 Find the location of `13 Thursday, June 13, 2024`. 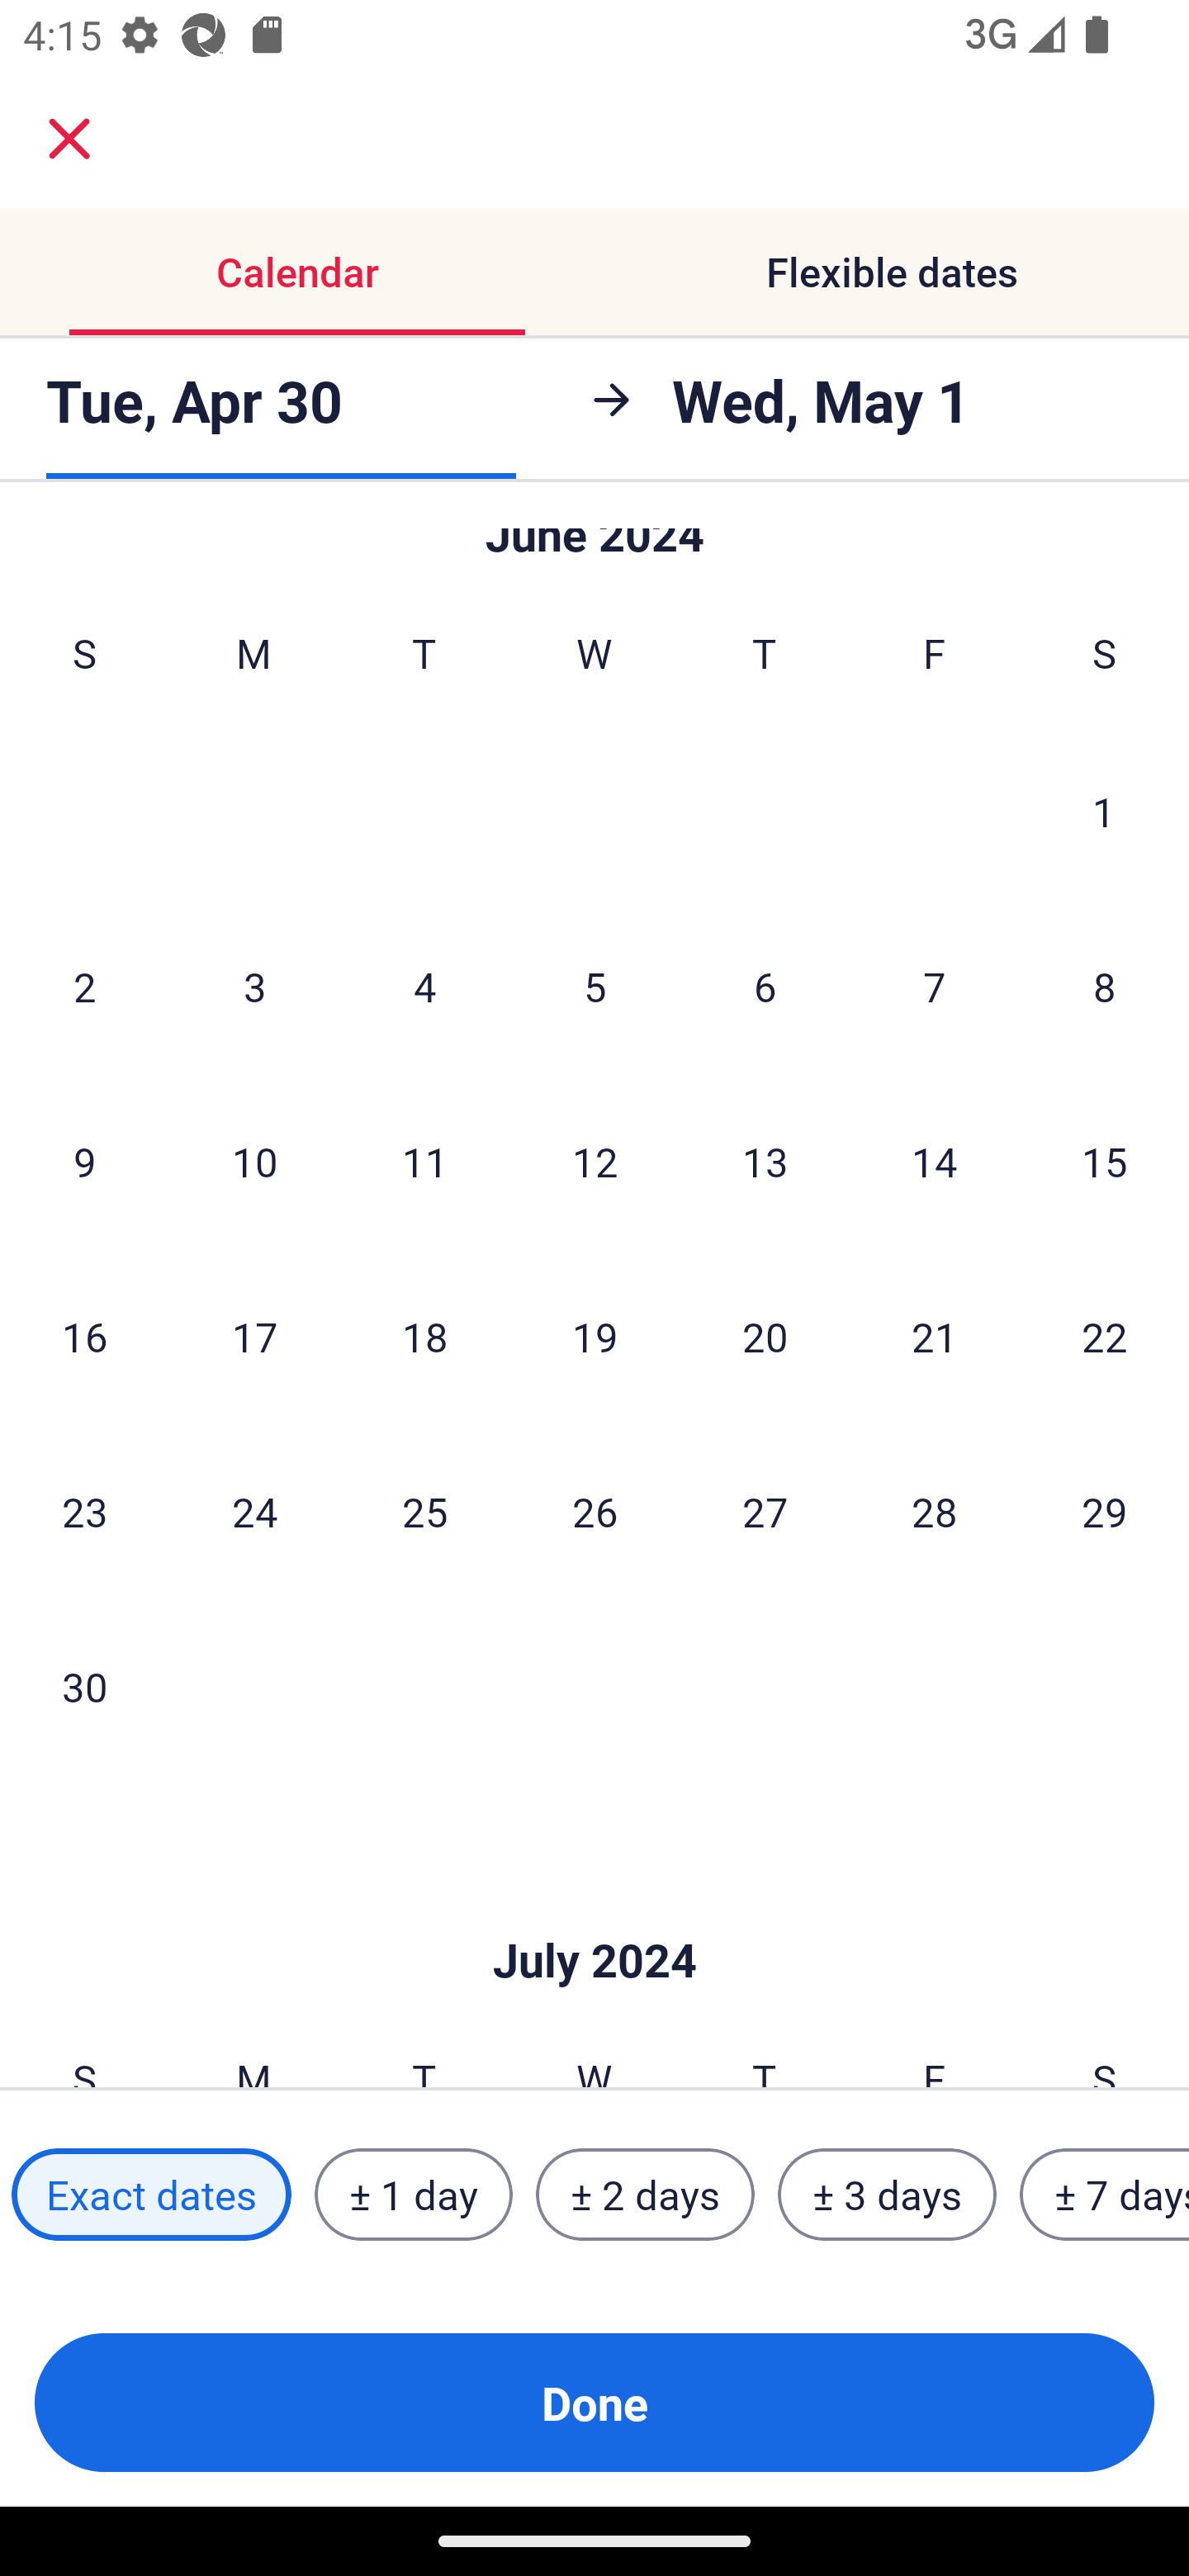

13 Thursday, June 13, 2024 is located at coordinates (765, 1162).